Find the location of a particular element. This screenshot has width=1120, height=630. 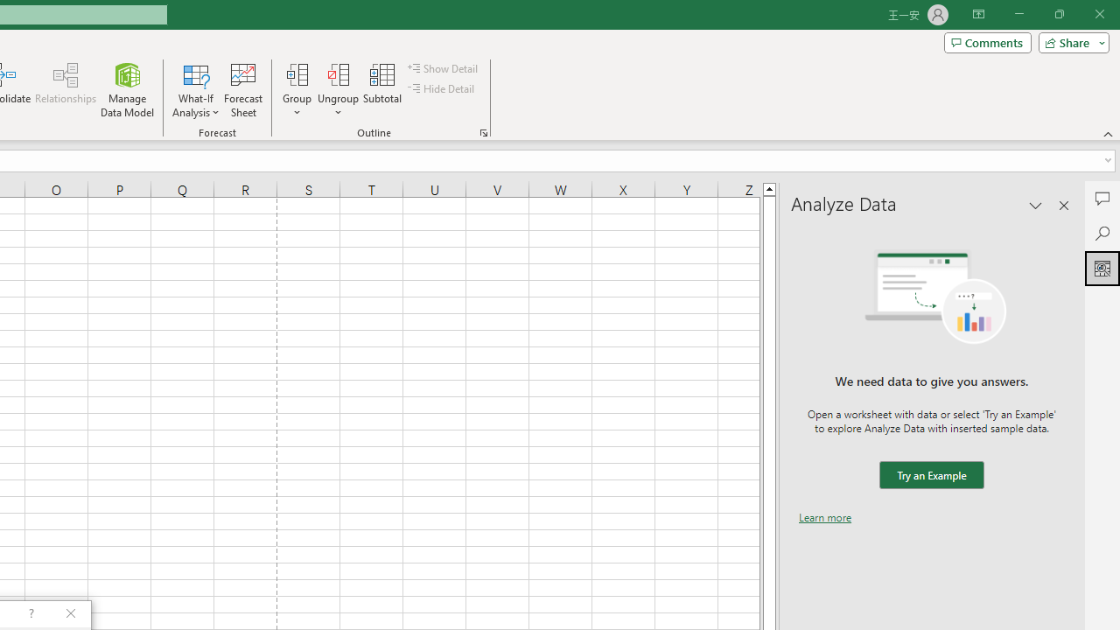

Restore Down is located at coordinates (1059, 14).